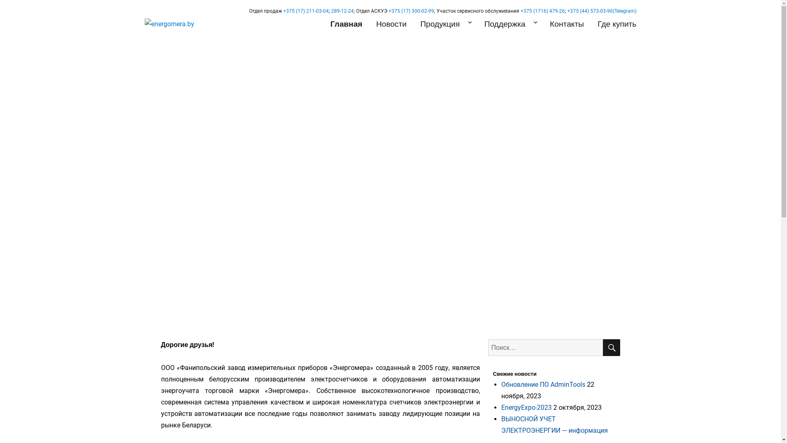  What do you see at coordinates (343, 11) in the screenshot?
I see `289-12-24` at bounding box center [343, 11].